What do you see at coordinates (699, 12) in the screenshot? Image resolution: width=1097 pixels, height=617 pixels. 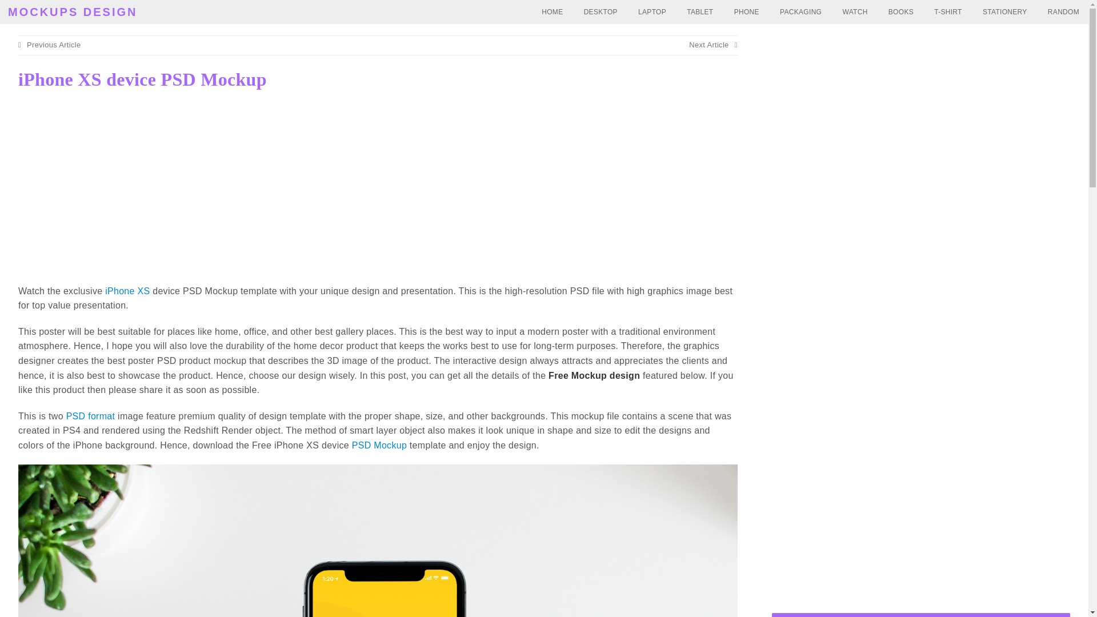 I see `TABLET` at bounding box center [699, 12].